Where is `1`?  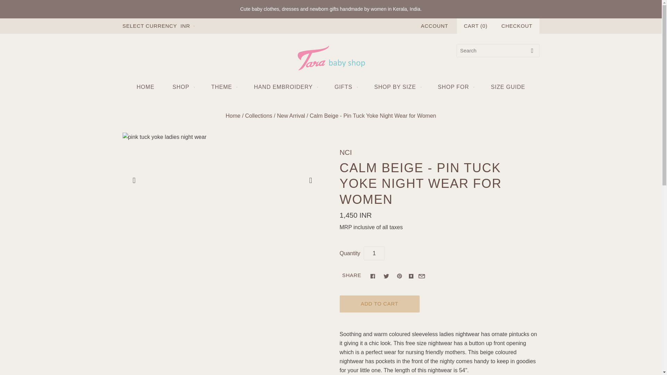
1 is located at coordinates (374, 253).